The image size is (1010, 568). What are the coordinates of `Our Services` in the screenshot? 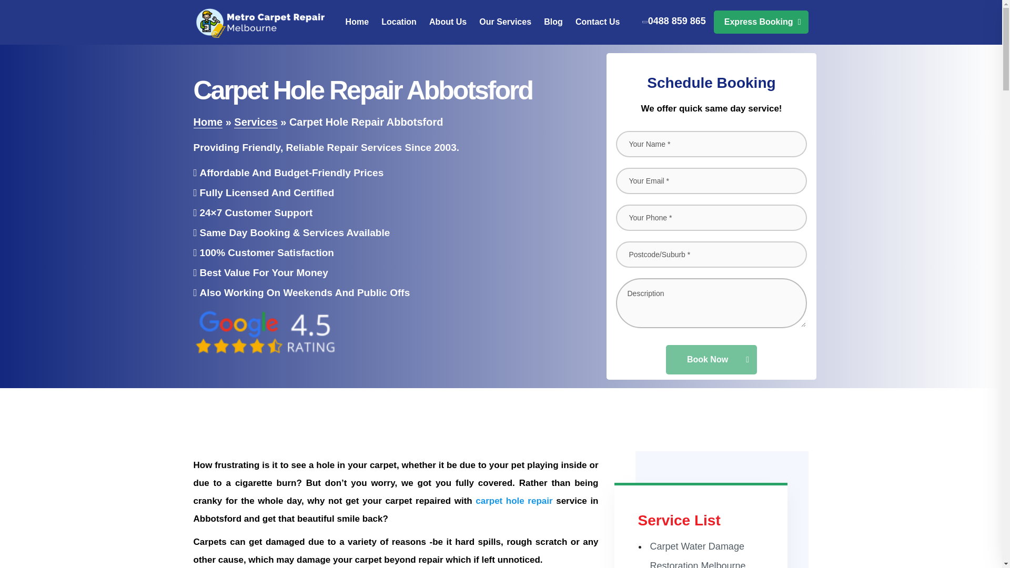 It's located at (505, 22).